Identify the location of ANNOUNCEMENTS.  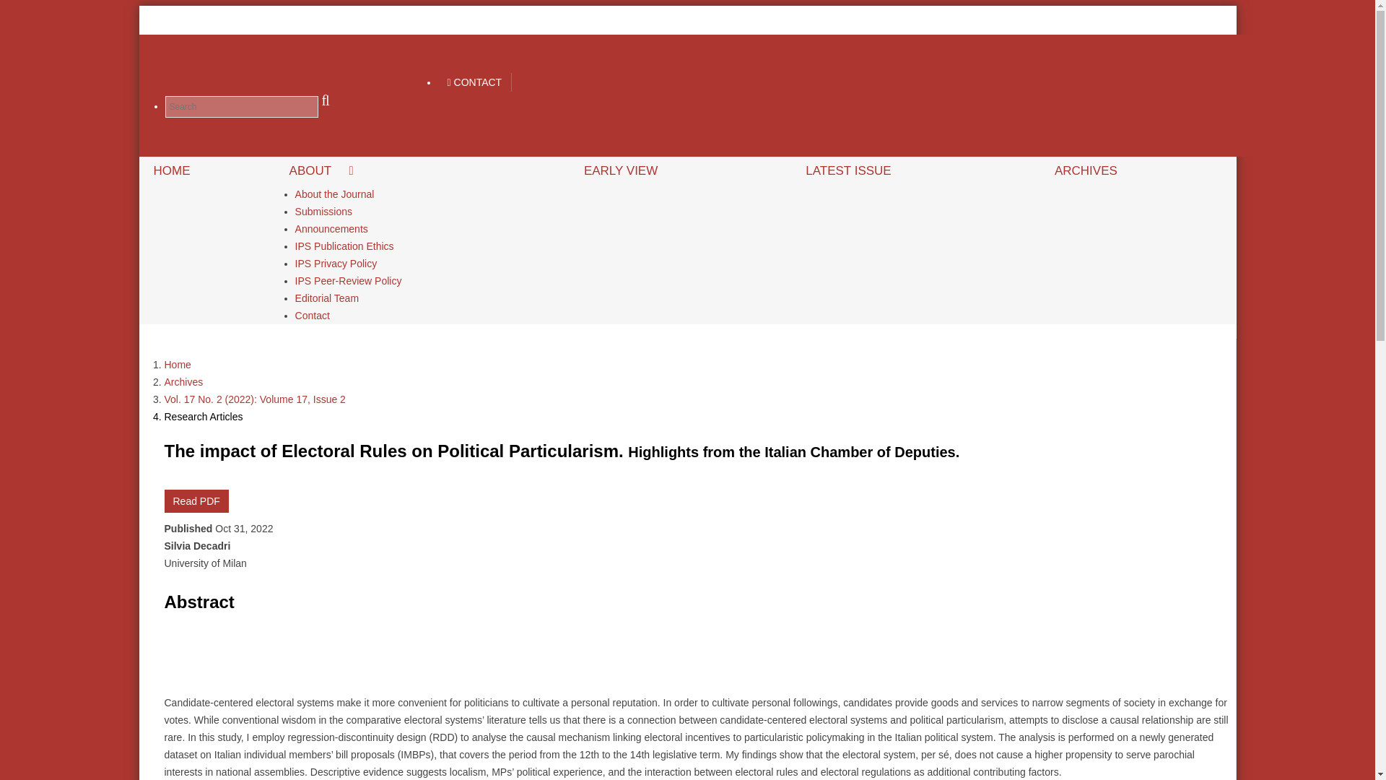
(943, 20).